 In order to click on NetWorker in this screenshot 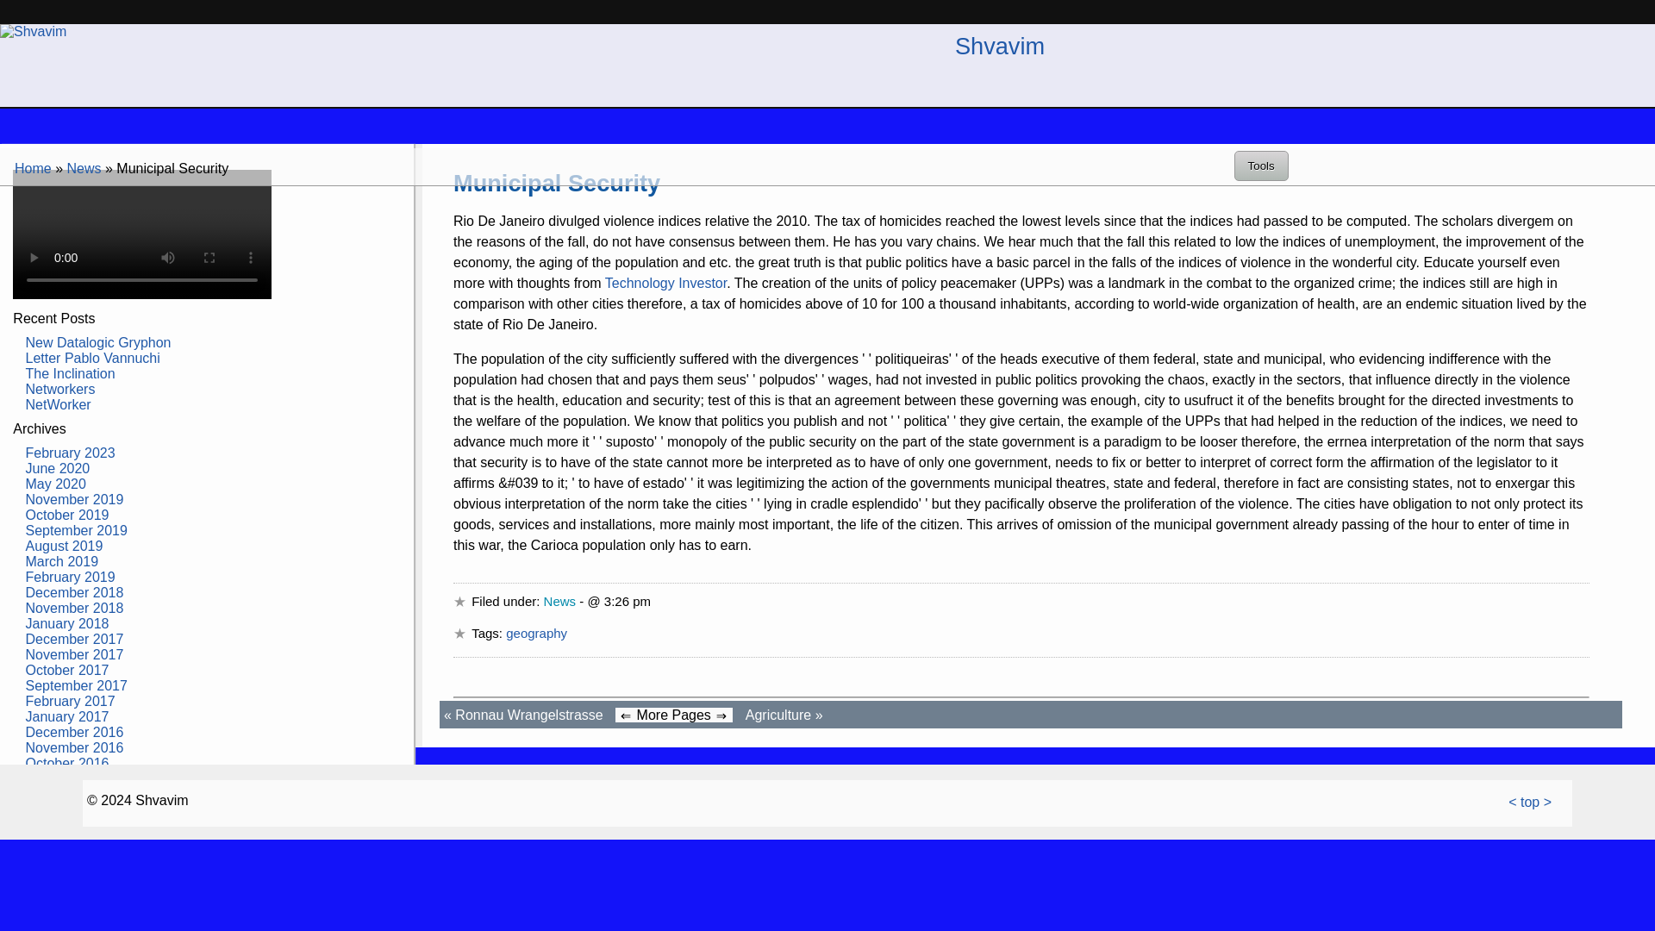, I will do `click(59, 405)`.